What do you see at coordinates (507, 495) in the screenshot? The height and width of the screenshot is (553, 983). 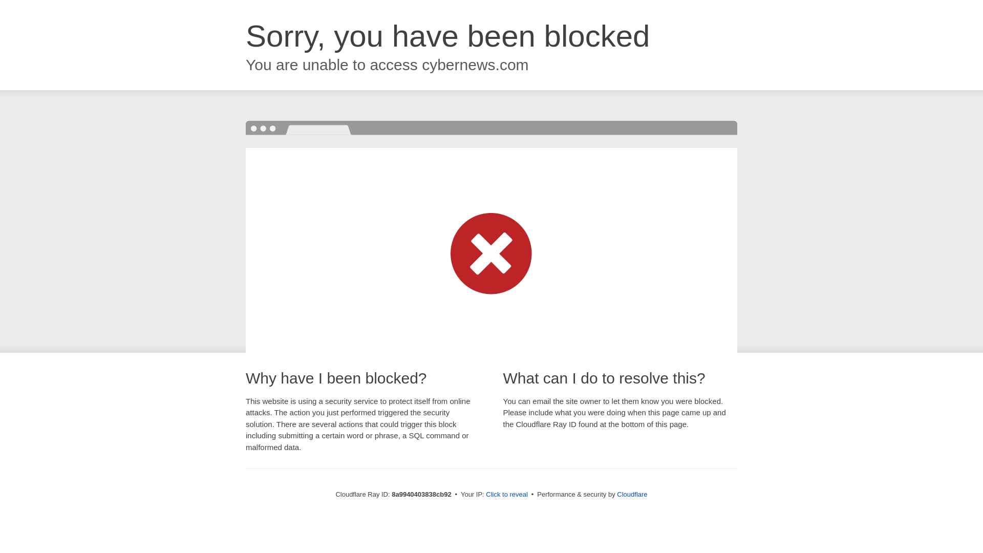 I see `Click to reveal` at bounding box center [507, 495].